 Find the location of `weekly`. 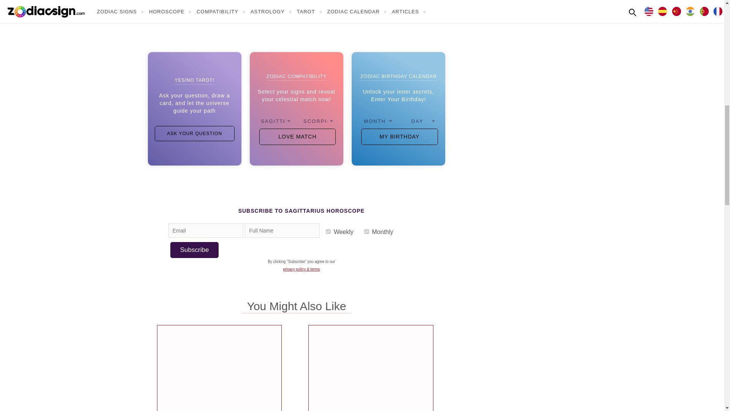

weekly is located at coordinates (328, 231).